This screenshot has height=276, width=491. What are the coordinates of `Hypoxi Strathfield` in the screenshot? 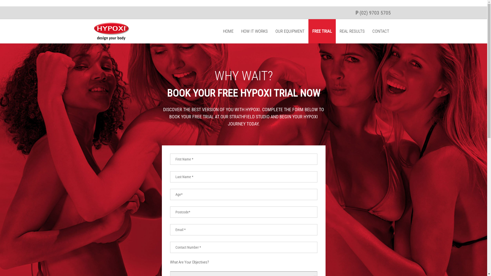 It's located at (112, 39).